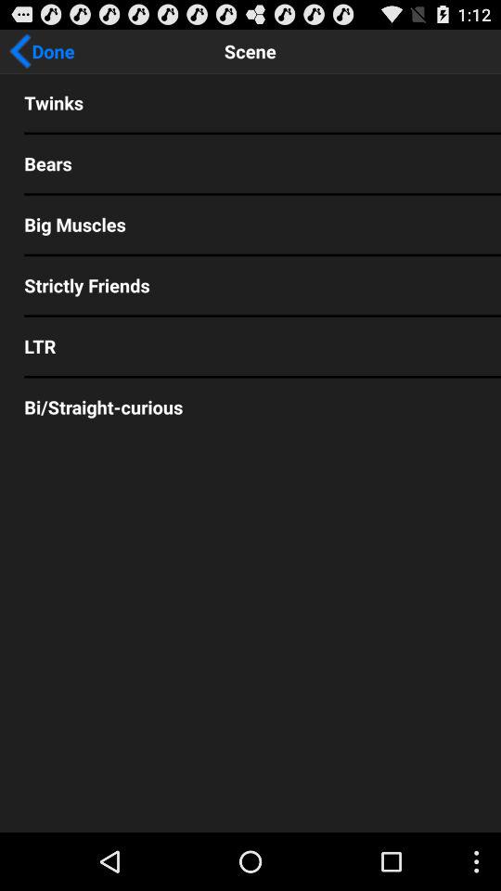  What do you see at coordinates (42, 51) in the screenshot?
I see `scroll to the done icon` at bounding box center [42, 51].